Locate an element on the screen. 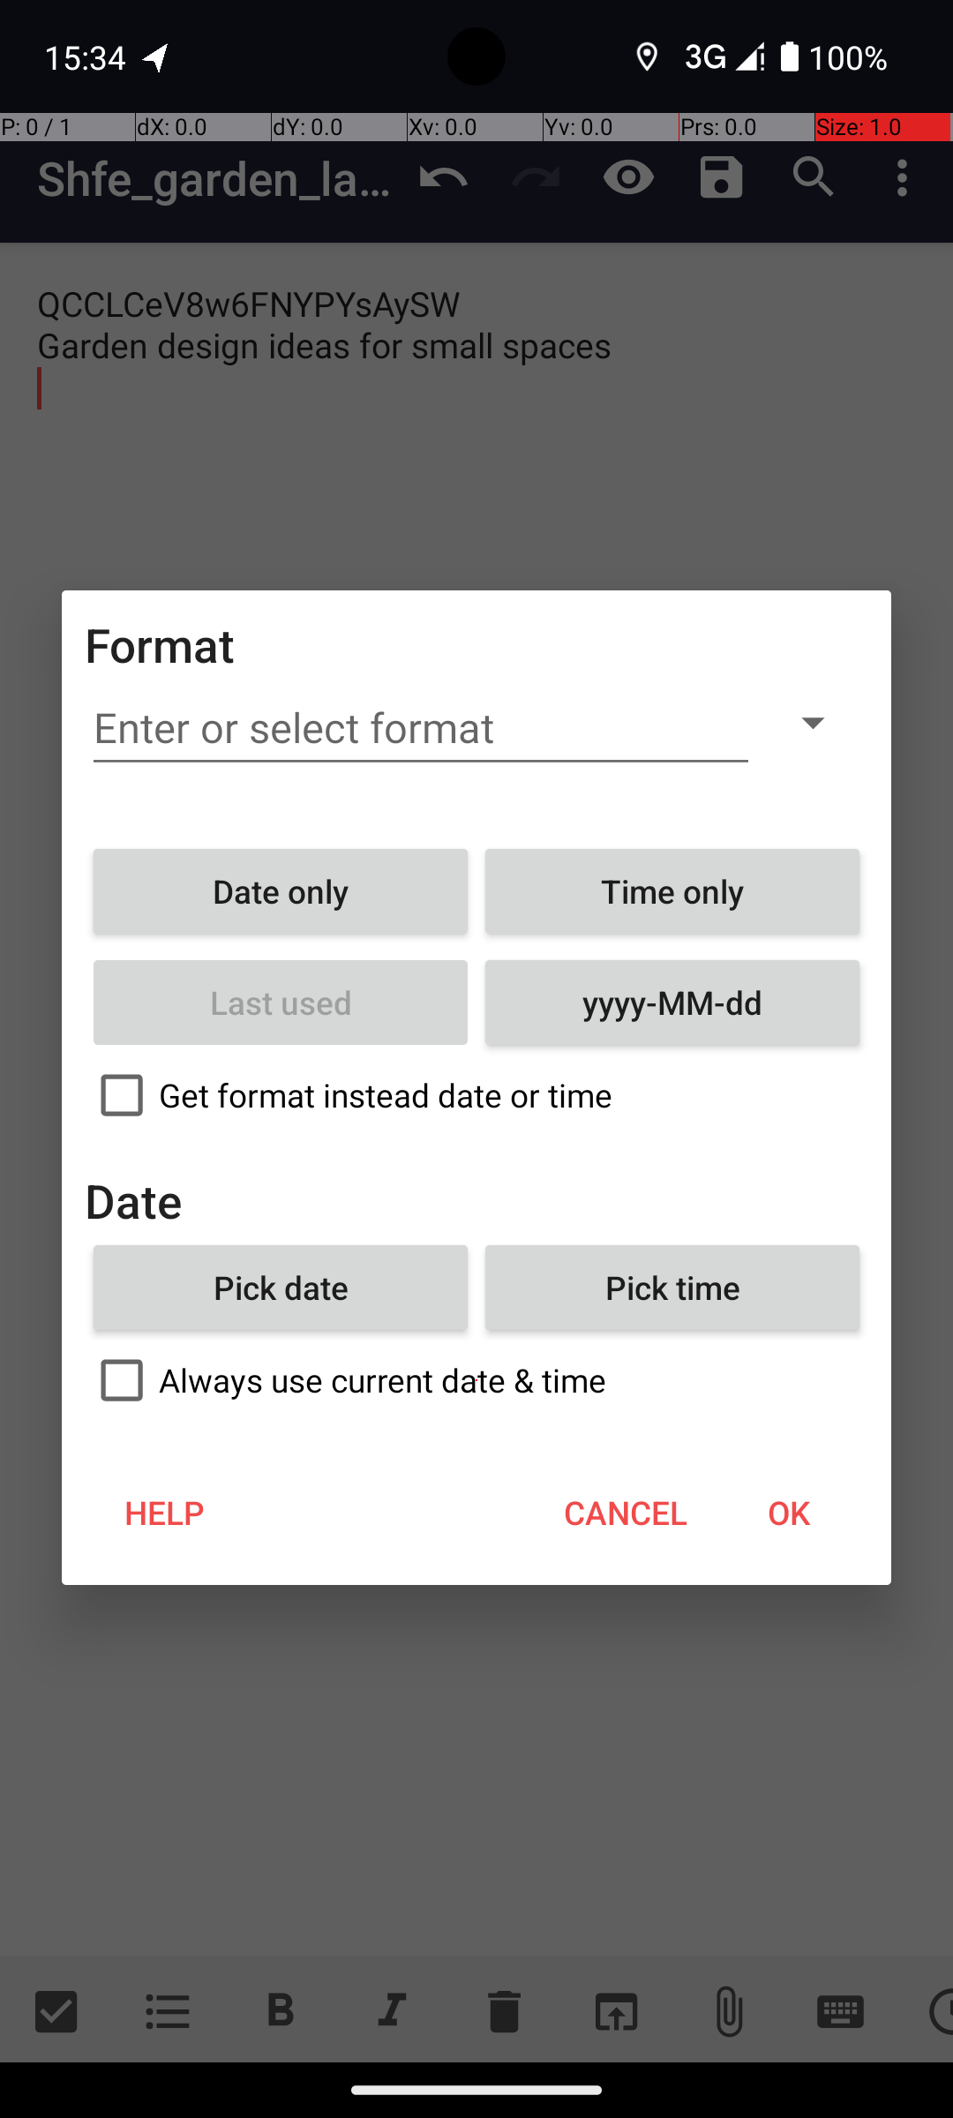 Image resolution: width=953 pixels, height=2118 pixels. Choose format is located at coordinates (813, 722).